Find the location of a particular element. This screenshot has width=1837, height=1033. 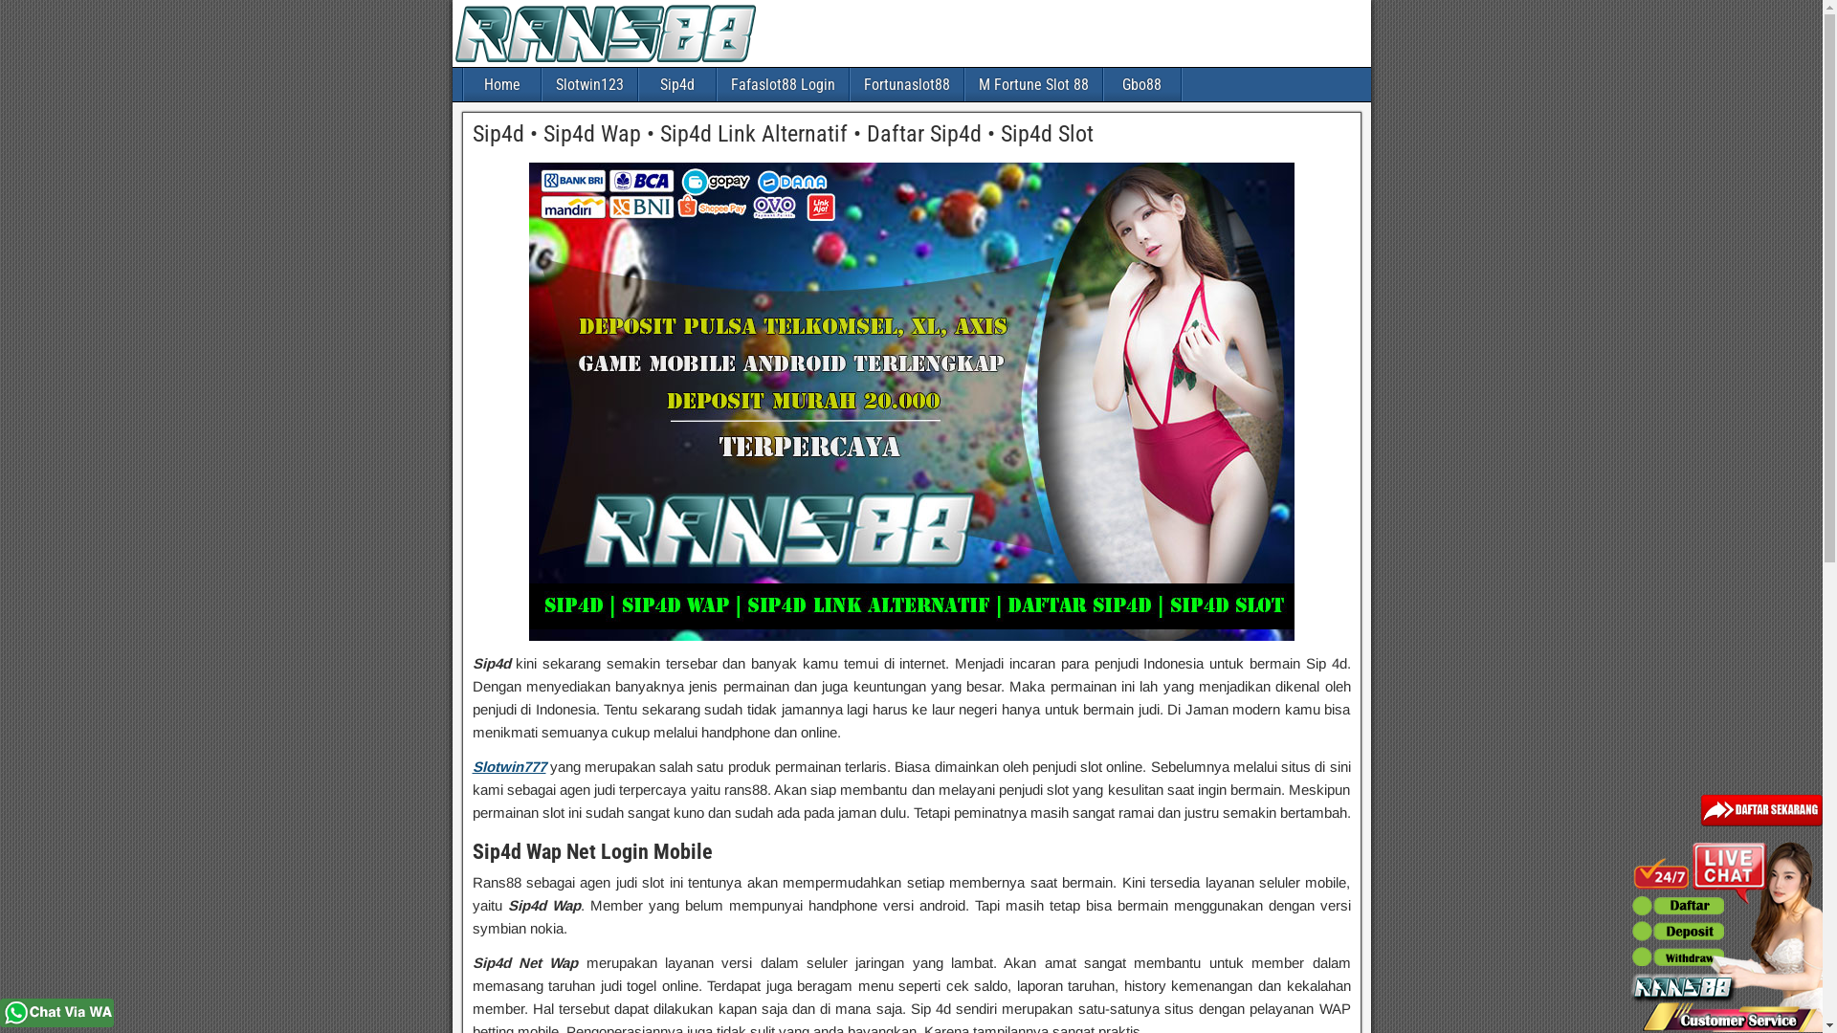

M Fortune Slot 88 is located at coordinates (1033, 84).